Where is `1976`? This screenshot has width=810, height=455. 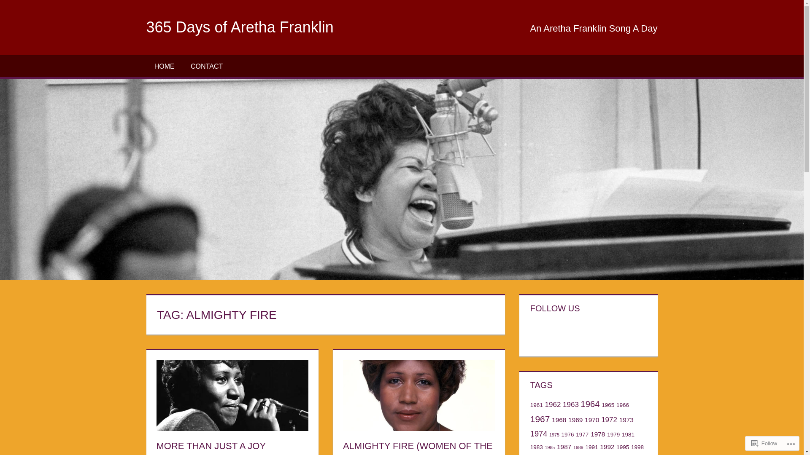 1976 is located at coordinates (568, 435).